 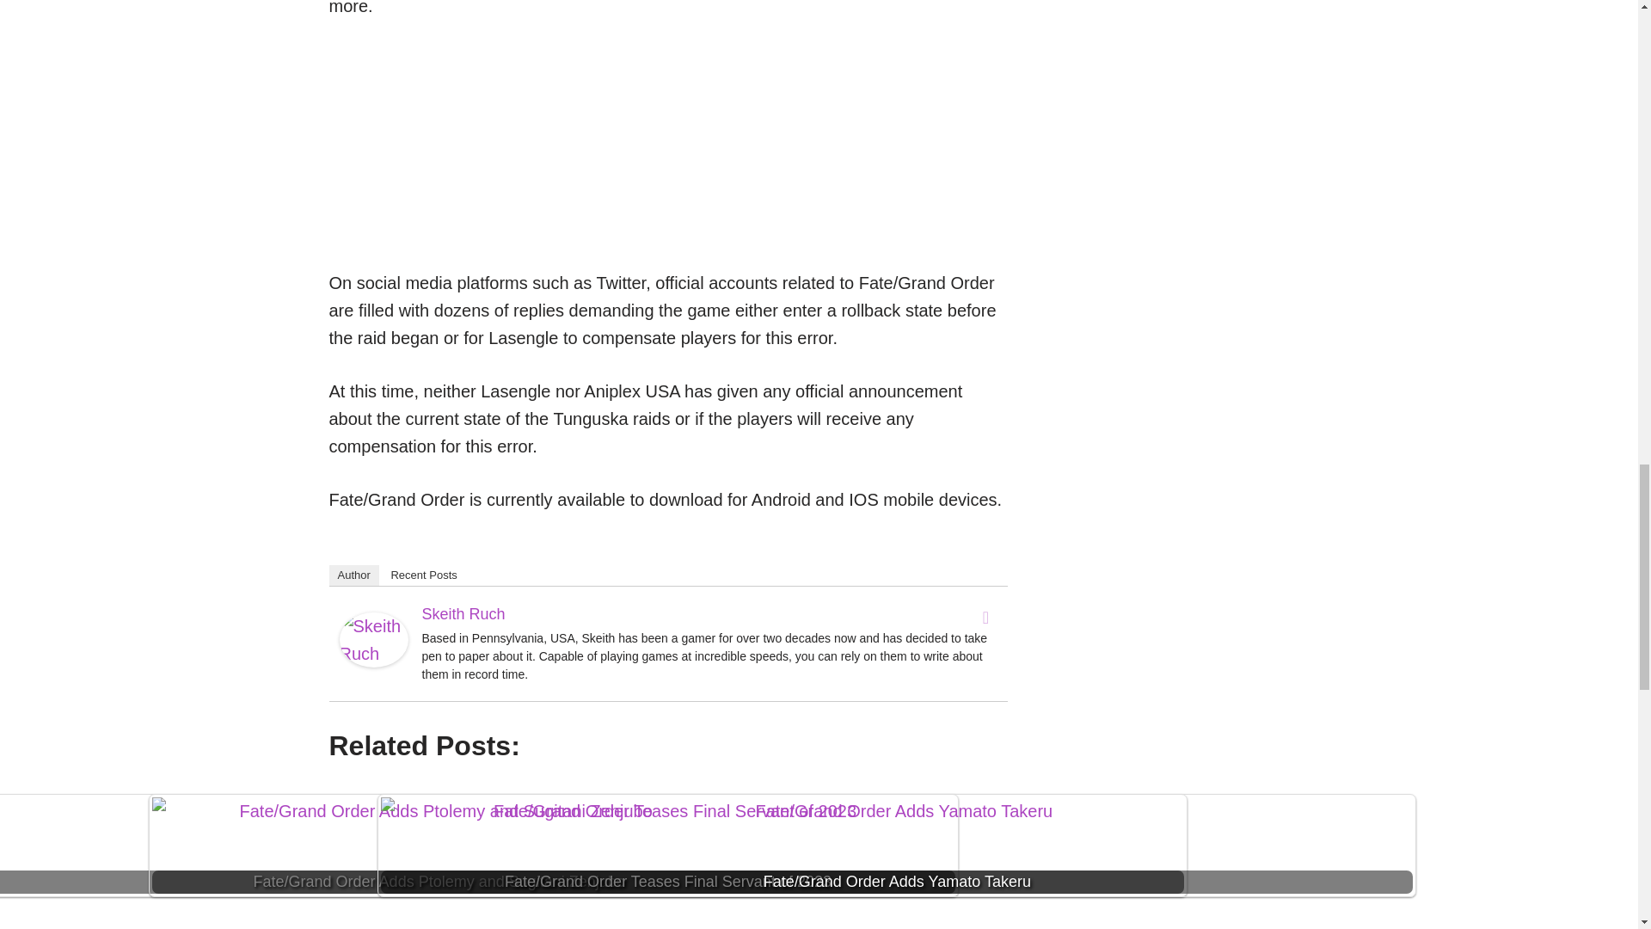 I want to click on Recent Posts, so click(x=423, y=575).